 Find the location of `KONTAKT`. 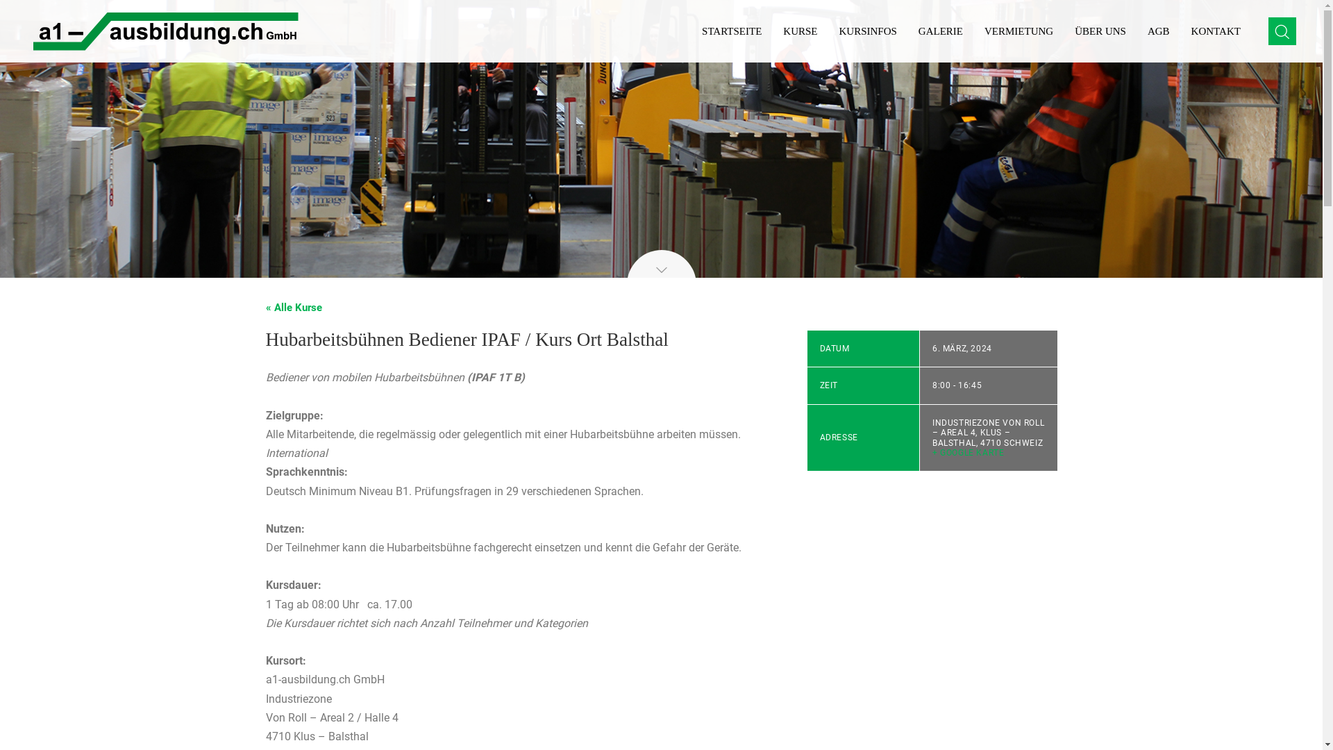

KONTAKT is located at coordinates (1216, 31).